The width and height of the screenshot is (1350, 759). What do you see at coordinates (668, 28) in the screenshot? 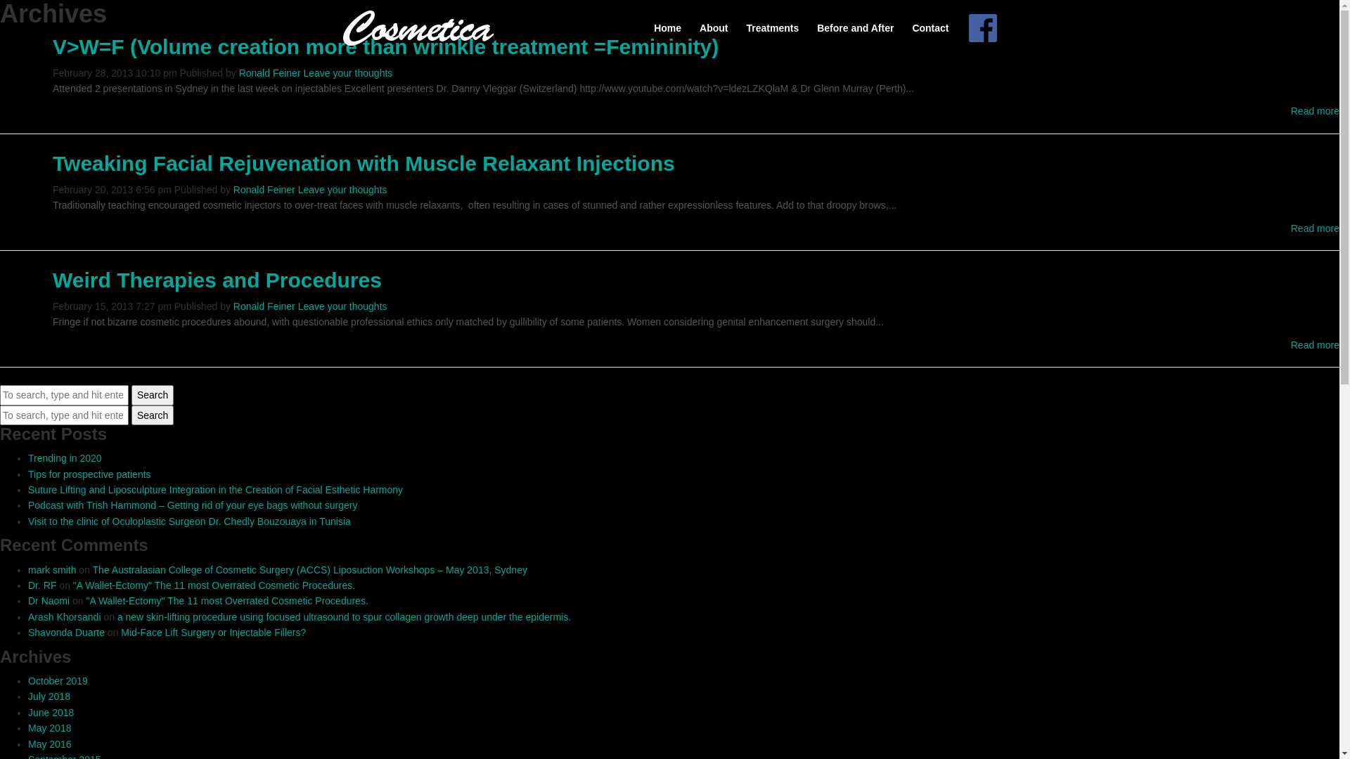
I see `Home` at bounding box center [668, 28].